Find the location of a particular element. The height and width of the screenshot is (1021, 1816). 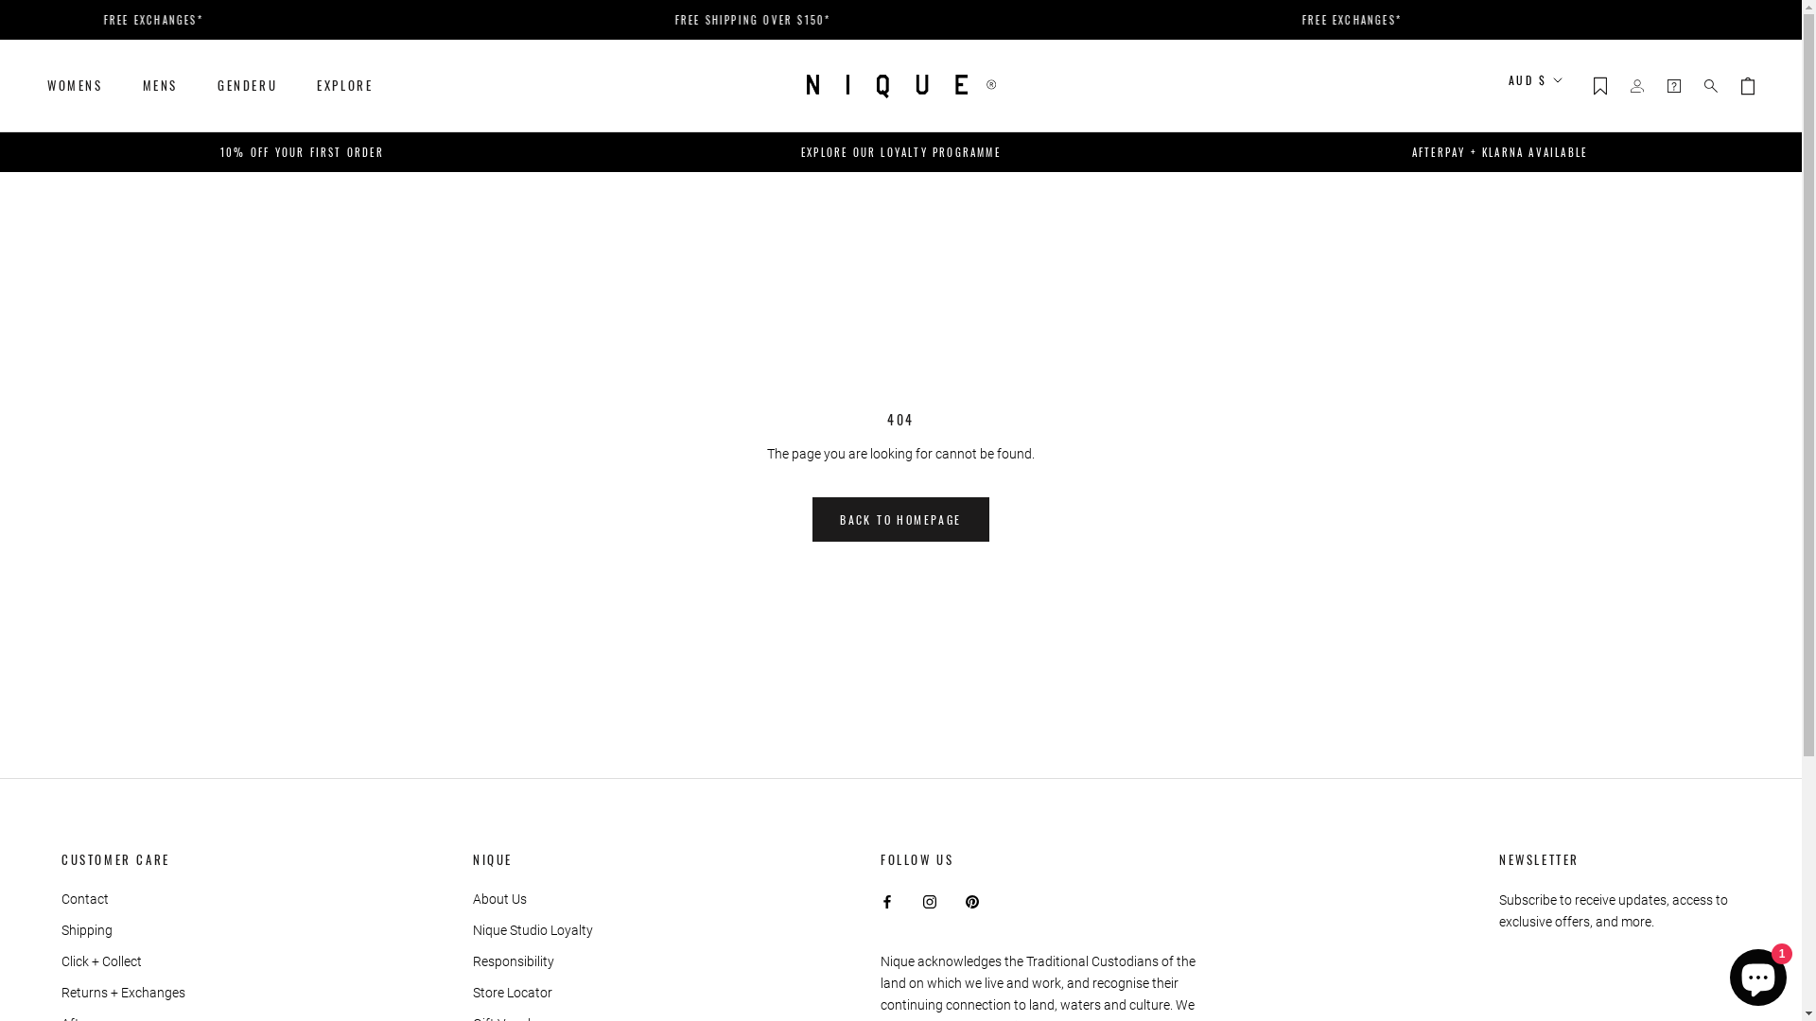

INR is located at coordinates (1565, 489).